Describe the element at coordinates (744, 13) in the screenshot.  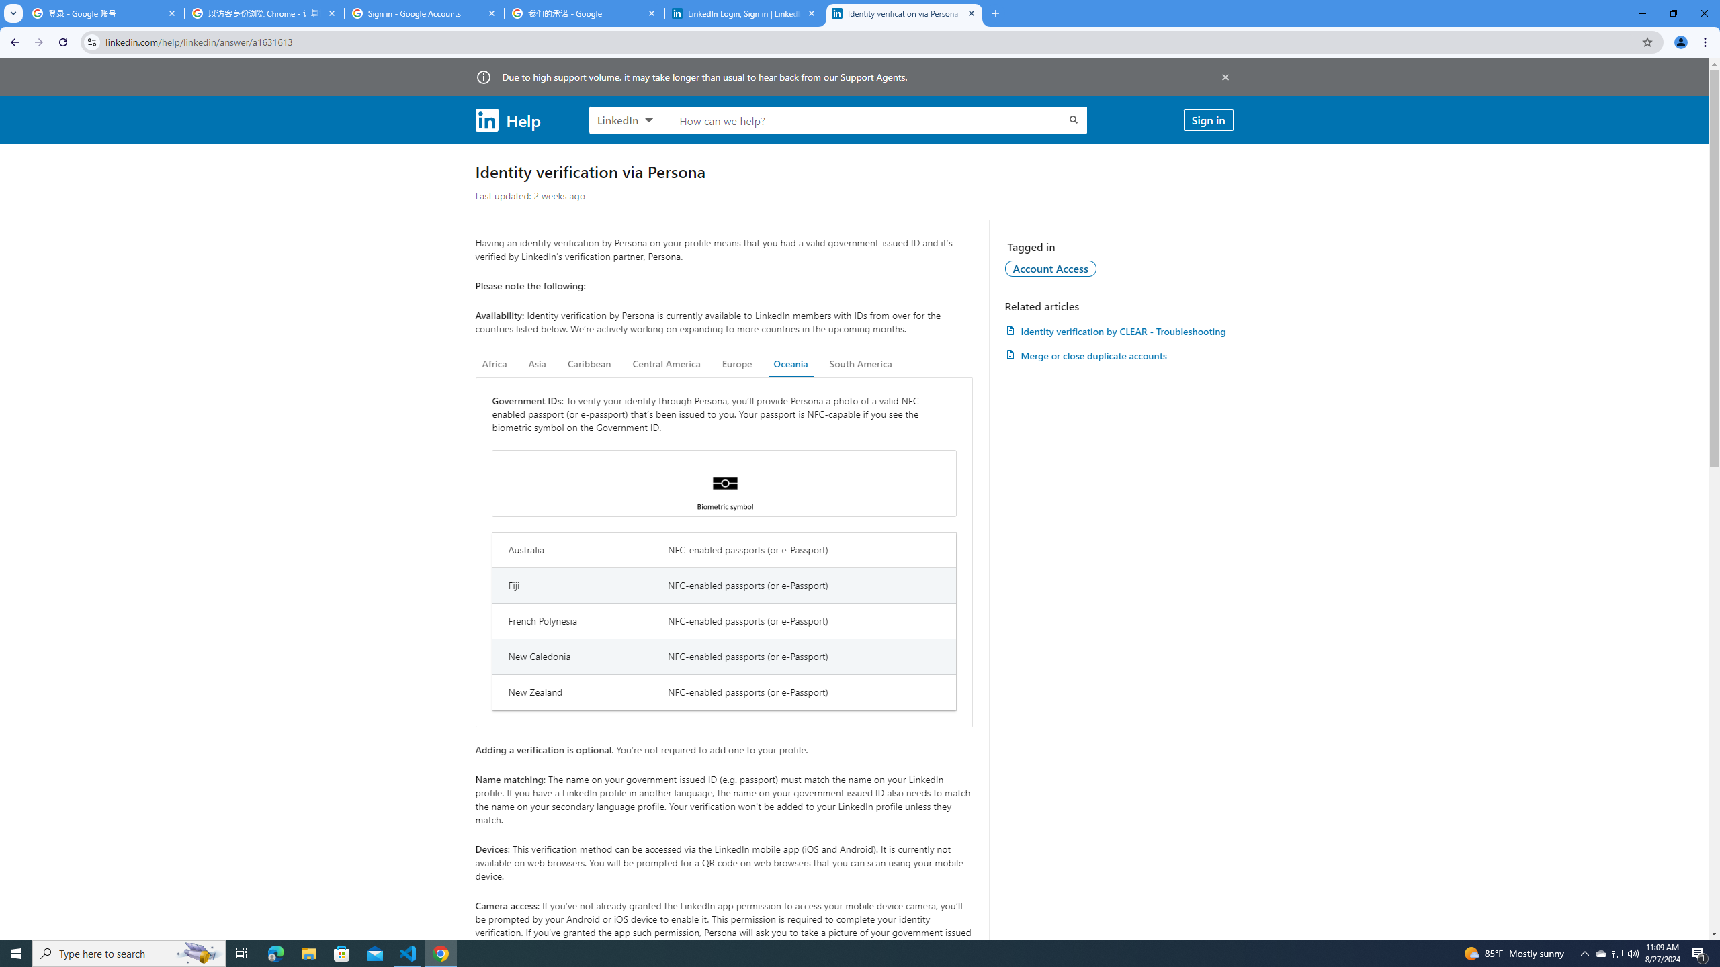
I see `LinkedIn Login, Sign in | LinkedIn` at that location.